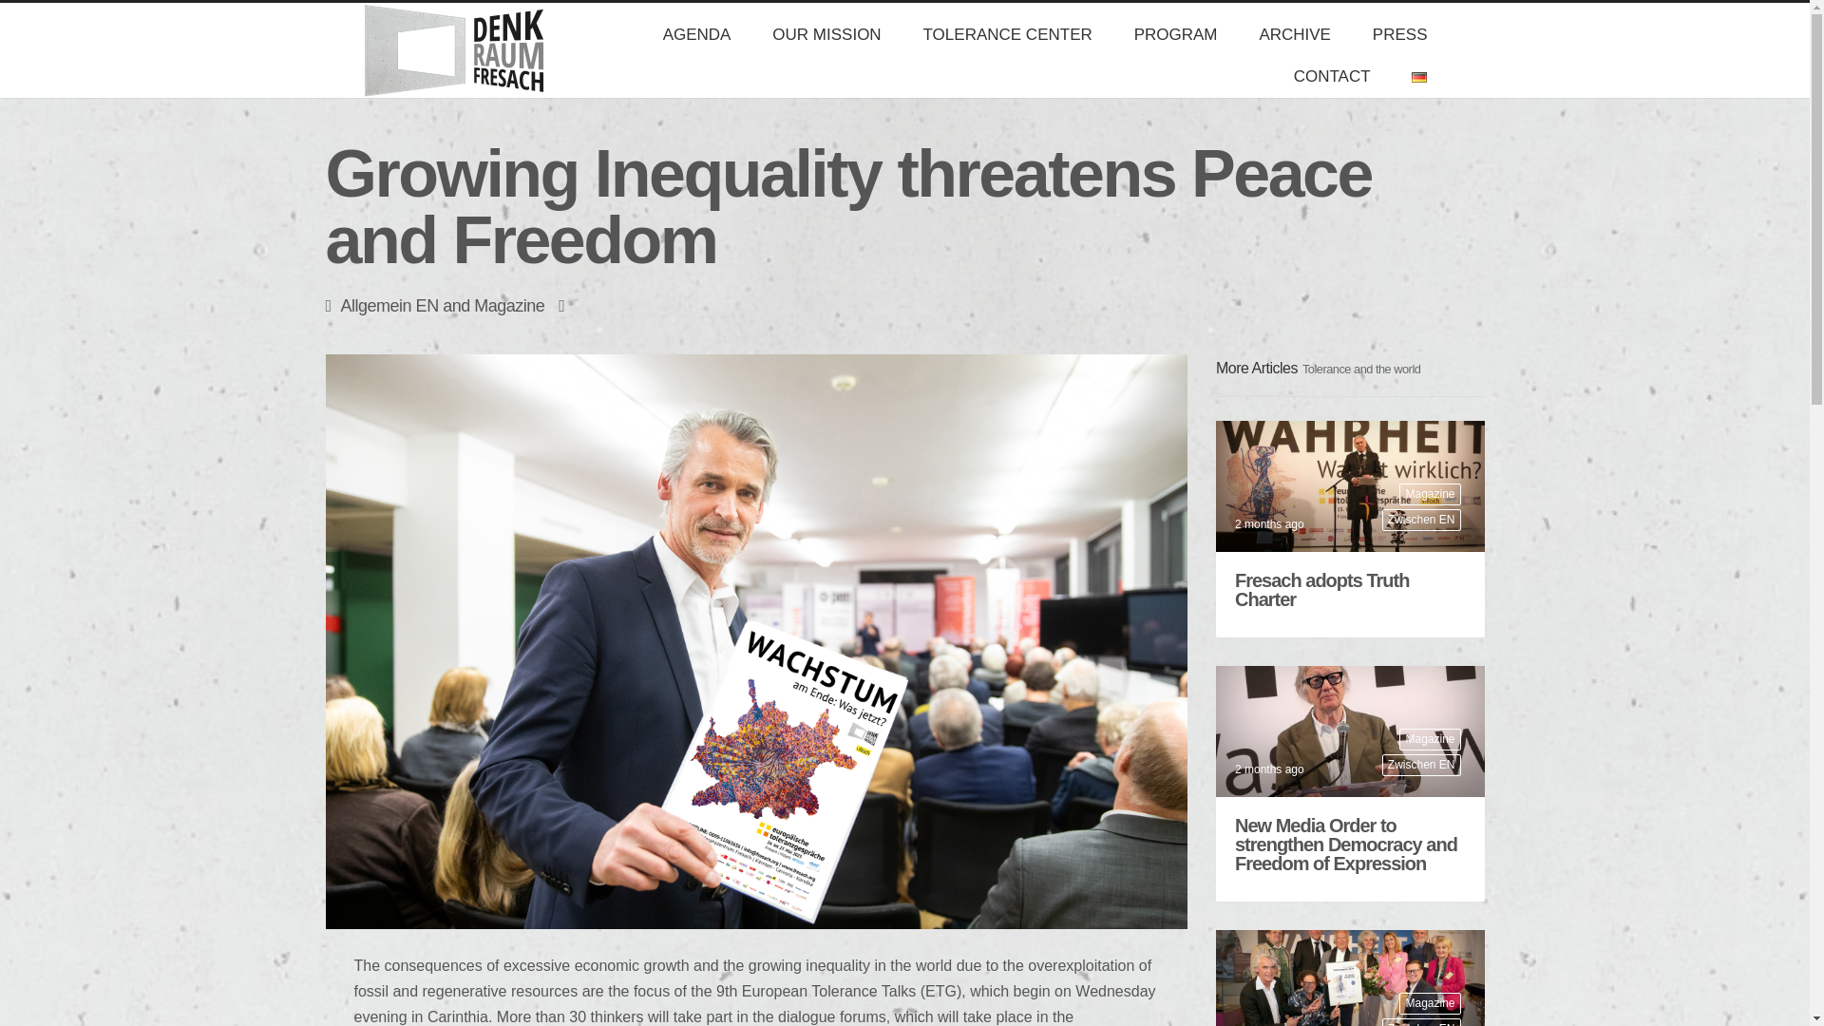 The image size is (1824, 1026). What do you see at coordinates (1429, 494) in the screenshot?
I see `View all posts in Magazine` at bounding box center [1429, 494].